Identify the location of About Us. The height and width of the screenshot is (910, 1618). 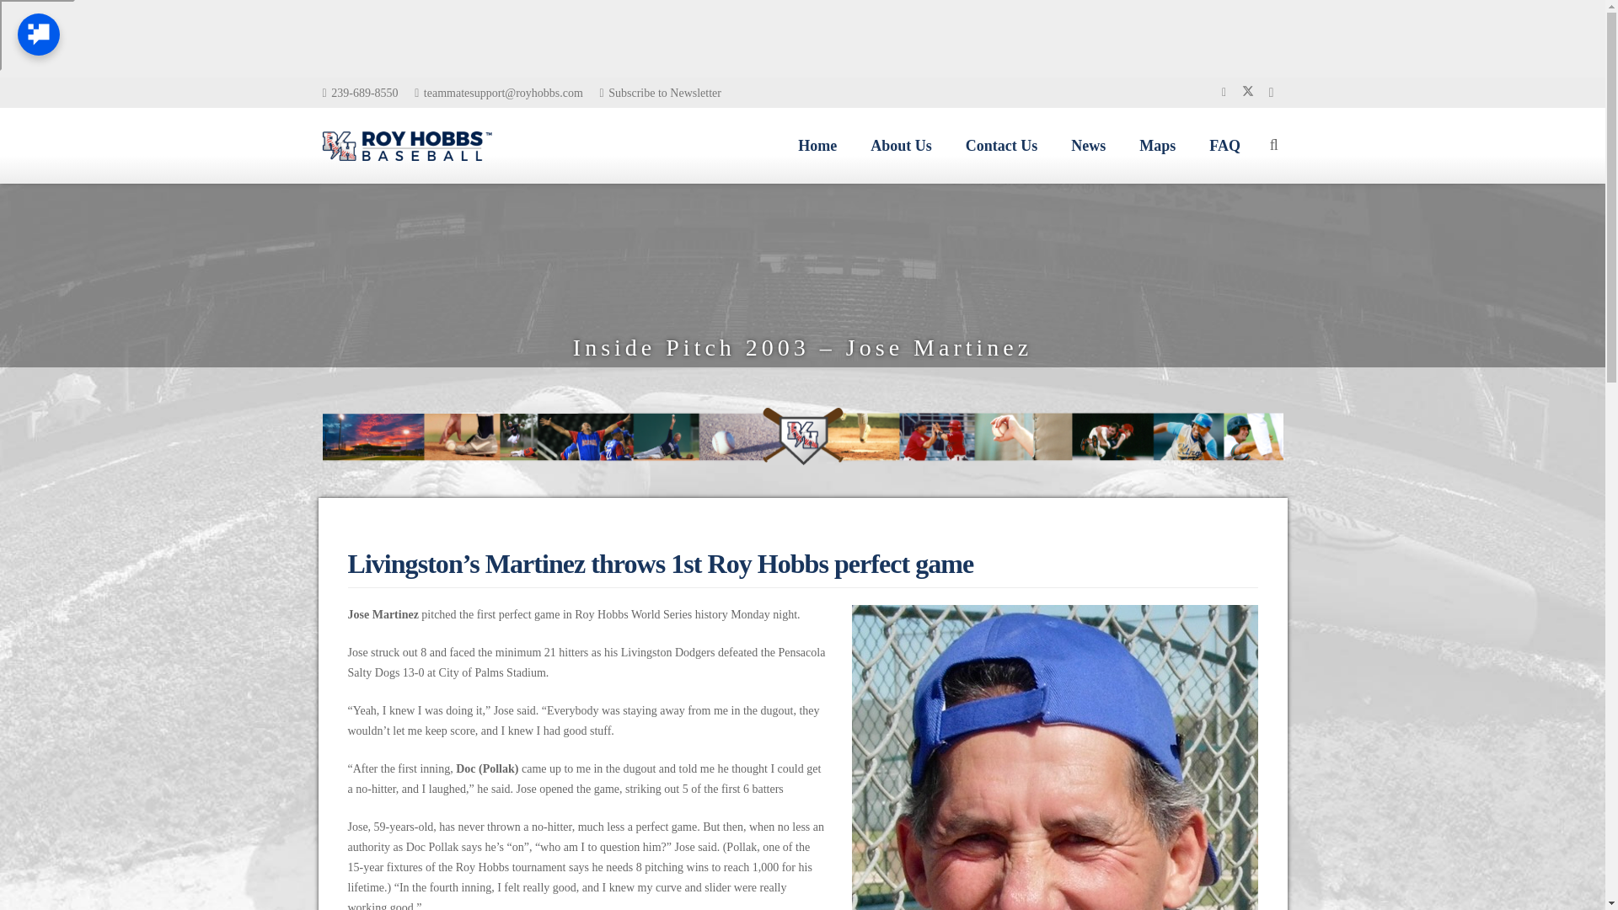
(901, 146).